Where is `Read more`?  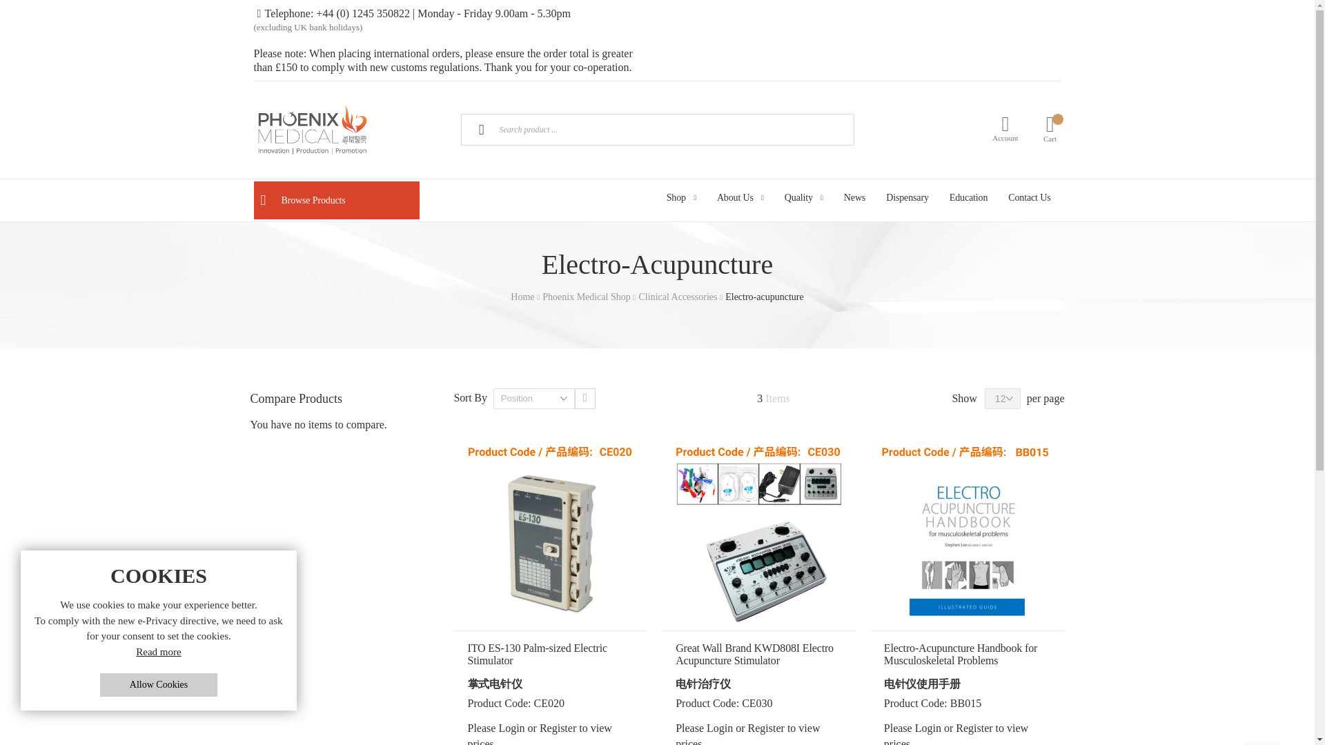 Read more is located at coordinates (159, 652).